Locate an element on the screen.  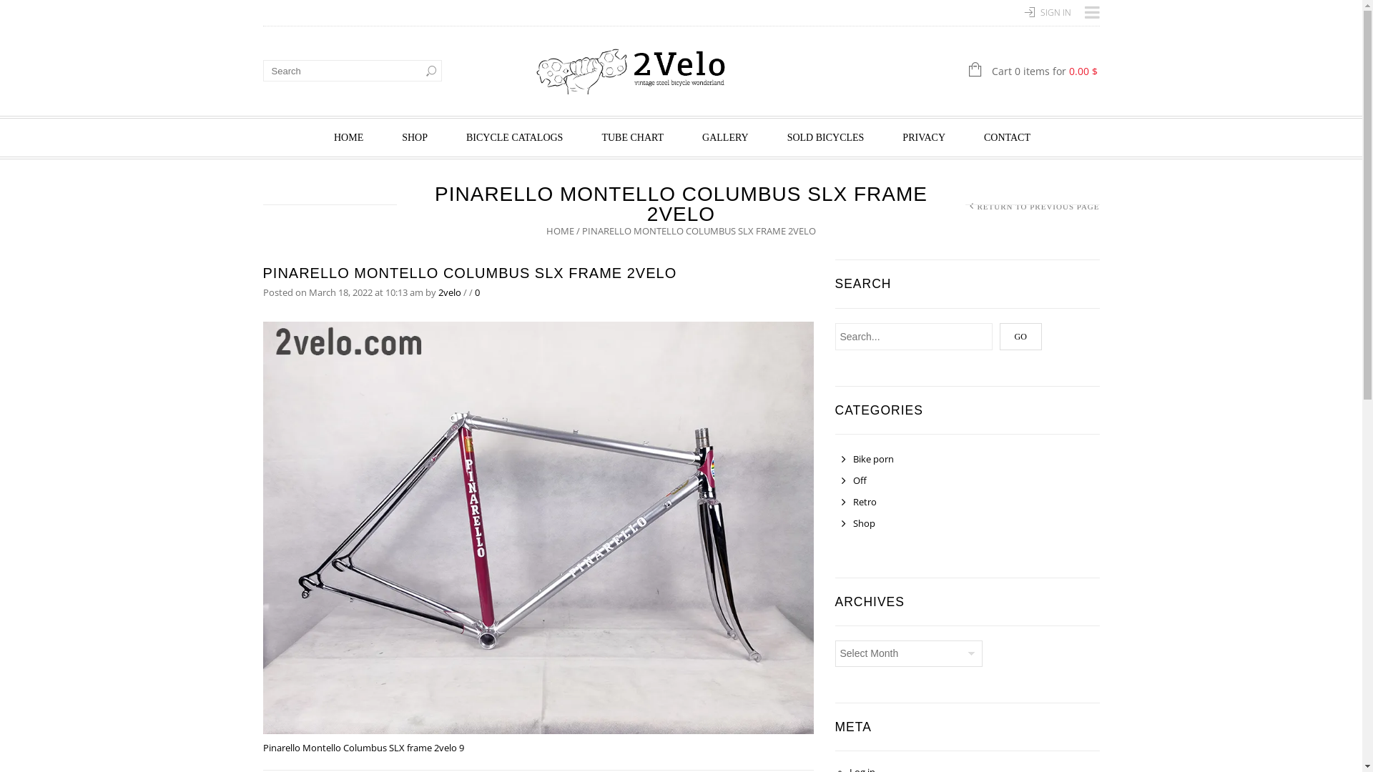
Retro is located at coordinates (858, 503).